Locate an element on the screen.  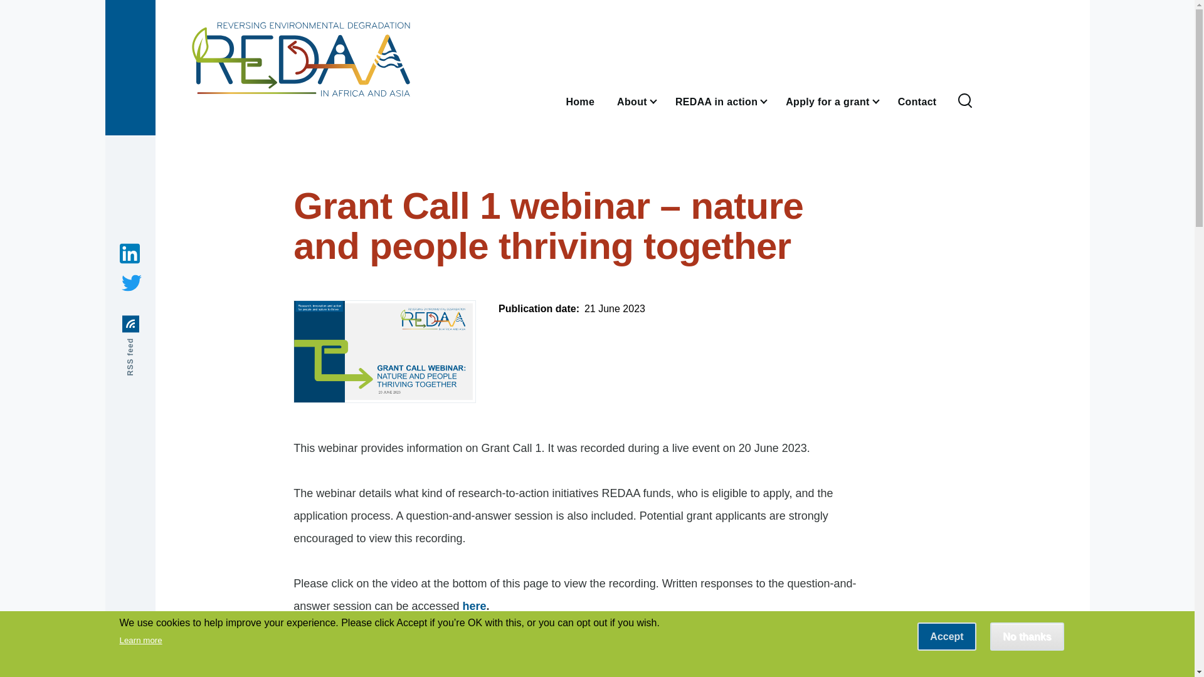
REDAA in action is located at coordinates (719, 101).